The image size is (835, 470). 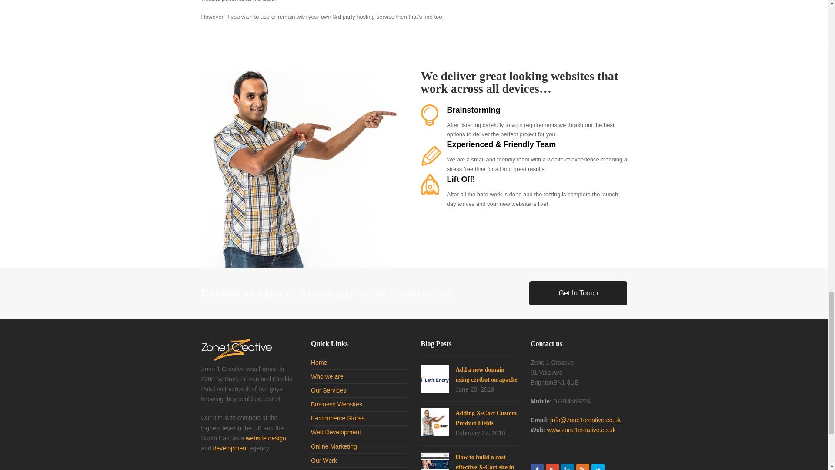 I want to click on development, so click(x=230, y=448).